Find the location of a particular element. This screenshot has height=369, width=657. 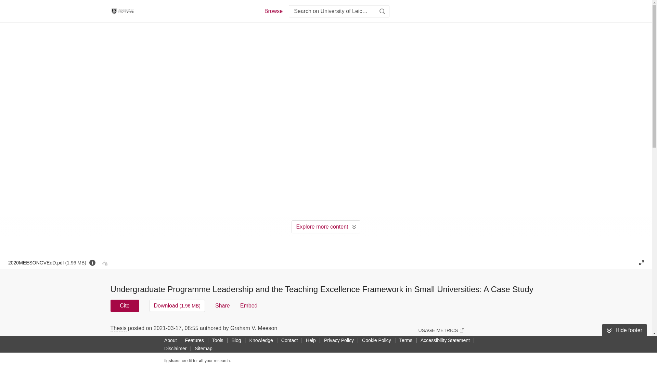

Cookie Policy is located at coordinates (376, 340).